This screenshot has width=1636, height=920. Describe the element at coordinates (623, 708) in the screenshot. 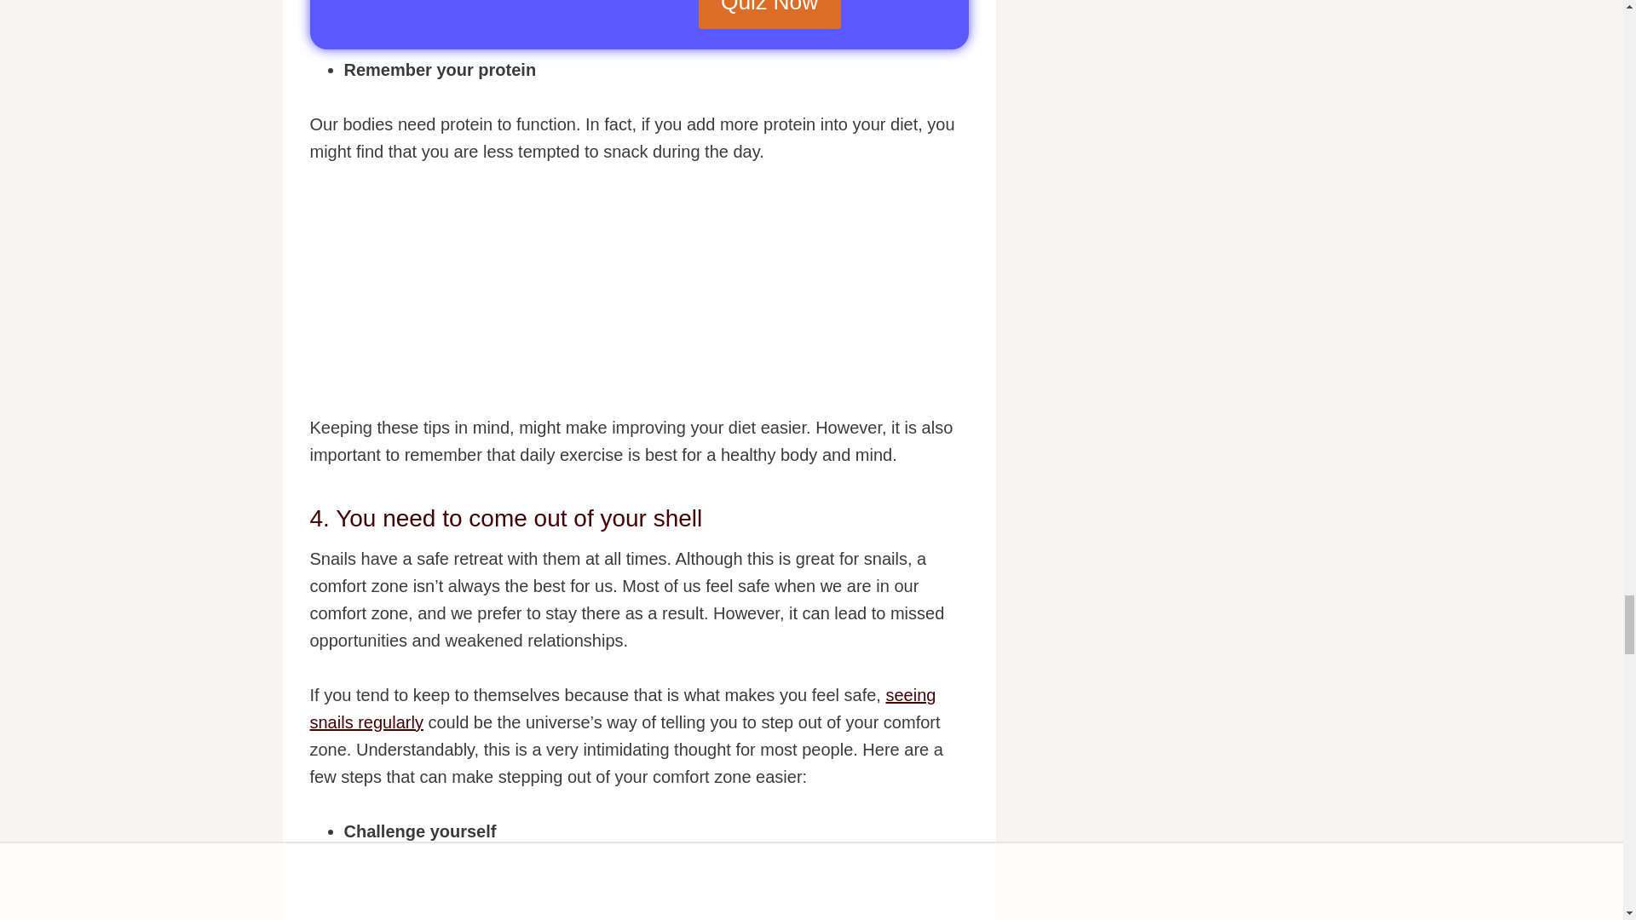

I see `seeing snails regularly` at that location.